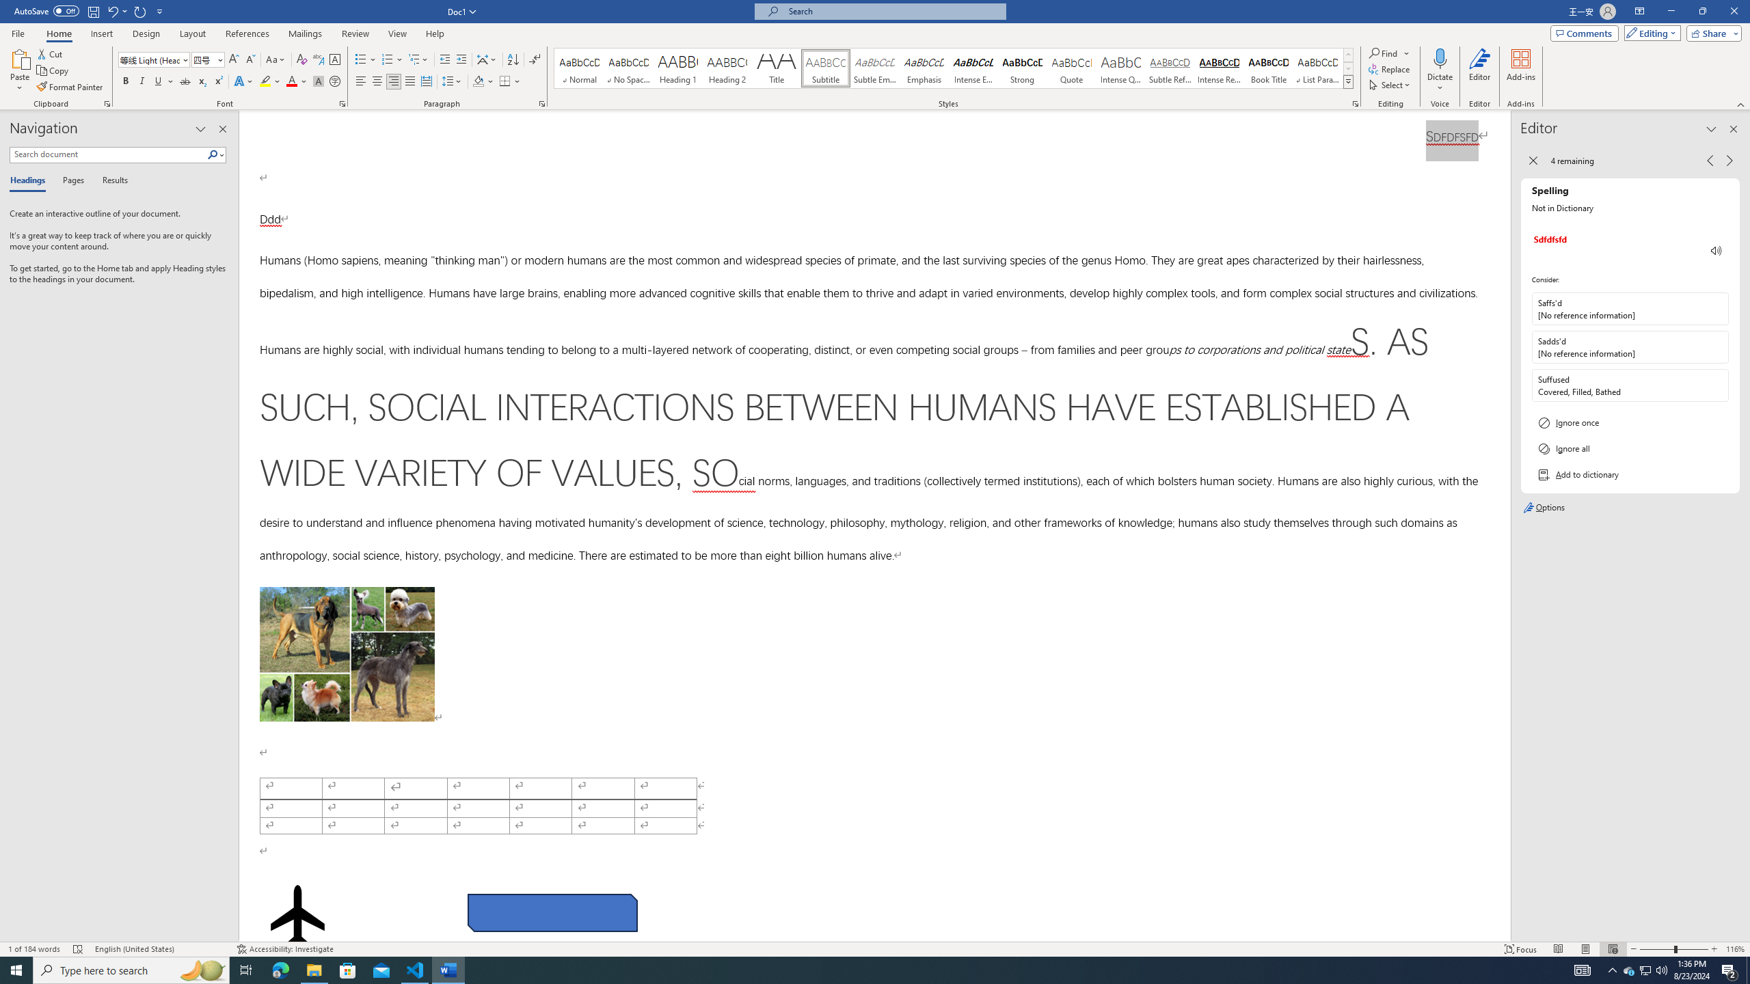 The image size is (1750, 984). Describe the element at coordinates (1389, 53) in the screenshot. I see `Find` at that location.